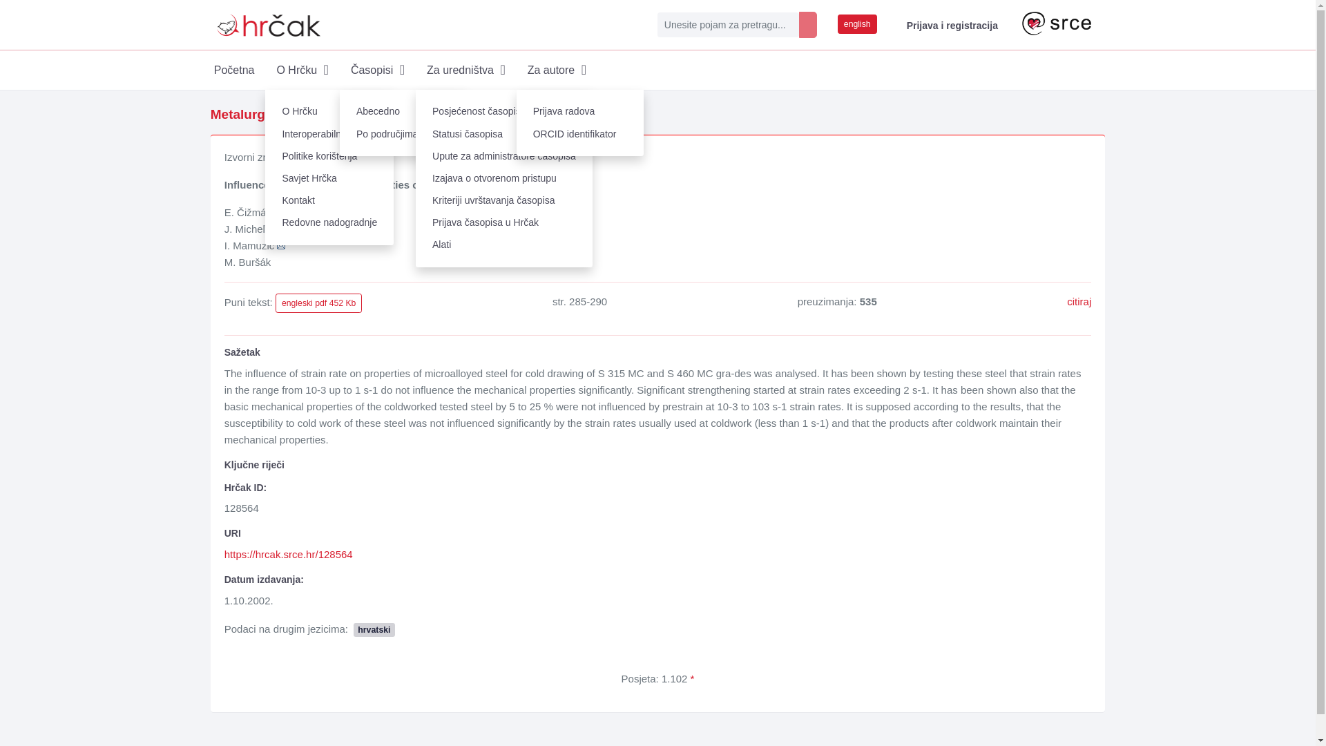  I want to click on Prijava i registracija, so click(949, 25).